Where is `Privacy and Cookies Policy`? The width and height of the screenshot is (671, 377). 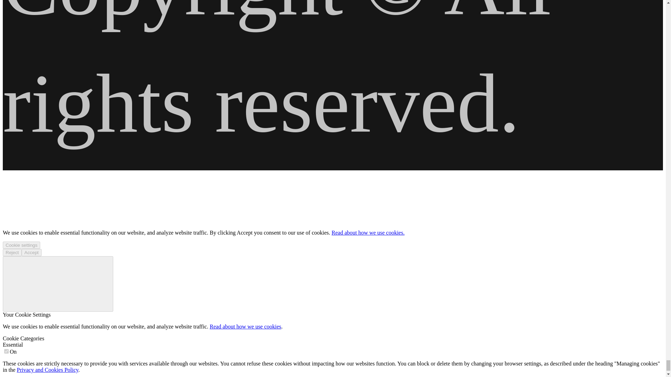 Privacy and Cookies Policy is located at coordinates (48, 370).